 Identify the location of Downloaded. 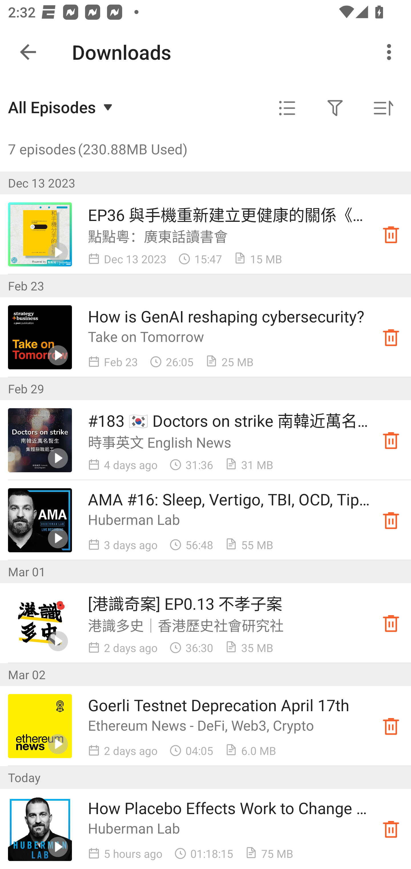
(391, 337).